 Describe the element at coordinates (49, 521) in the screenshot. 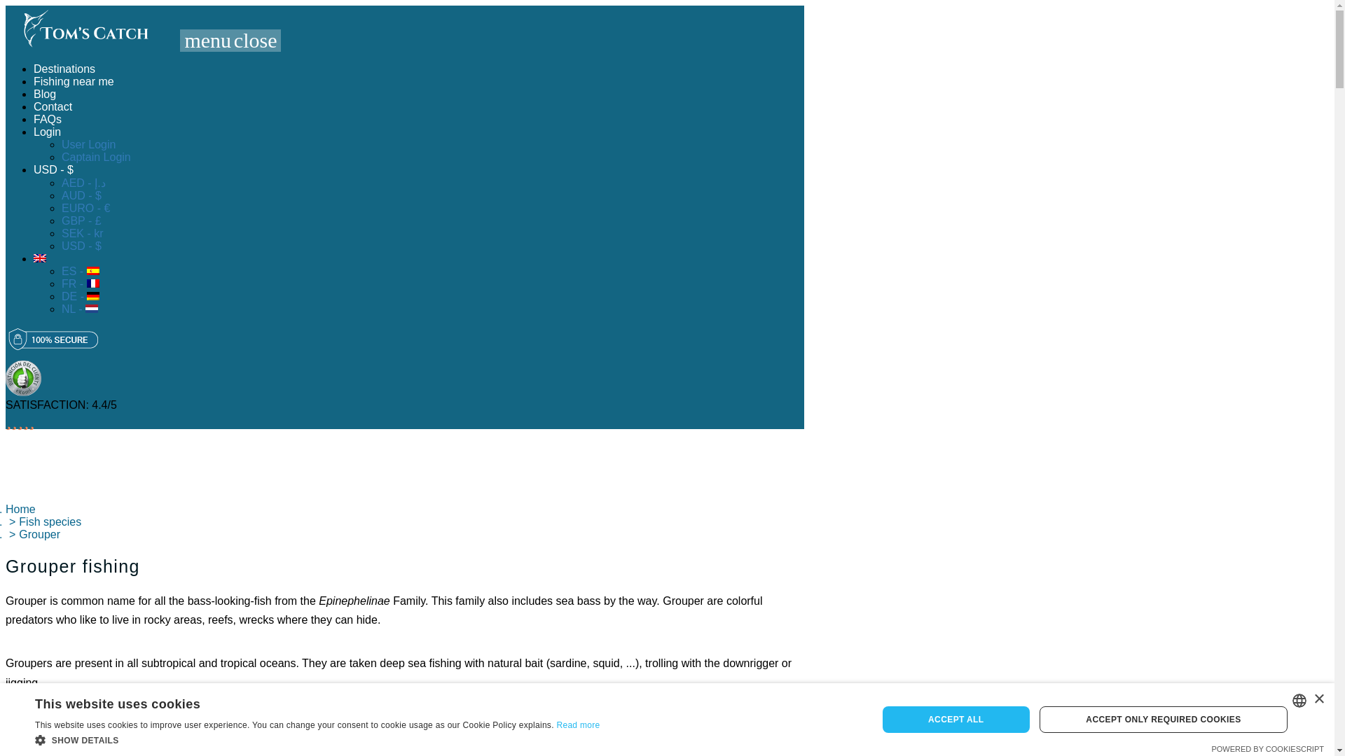

I see `Fish species` at that location.